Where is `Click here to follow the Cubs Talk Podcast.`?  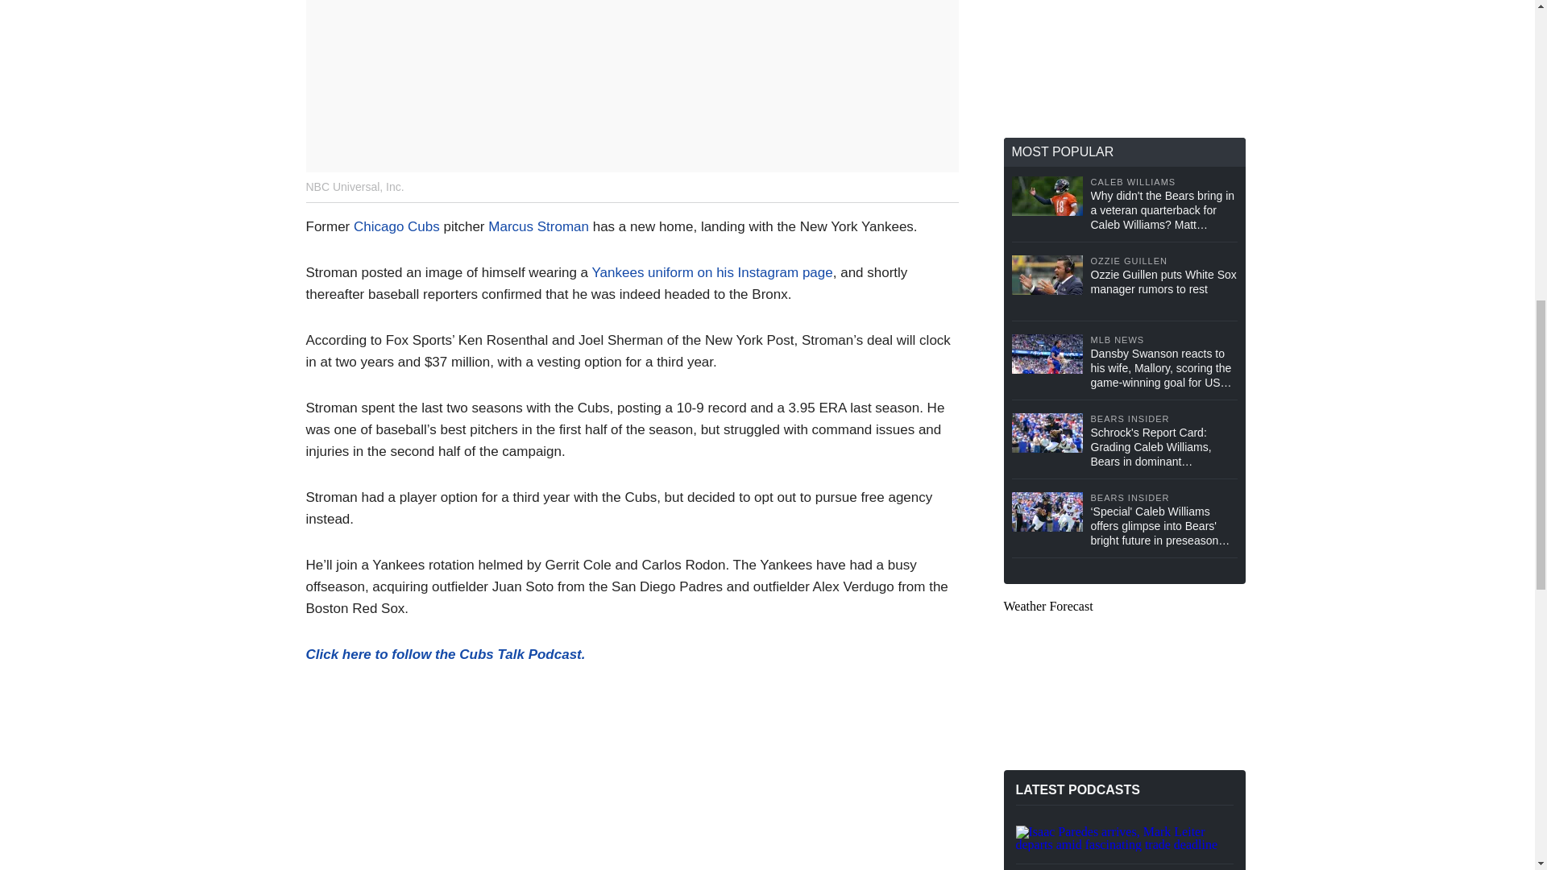
Click here to follow the Cubs Talk Podcast. is located at coordinates (446, 654).